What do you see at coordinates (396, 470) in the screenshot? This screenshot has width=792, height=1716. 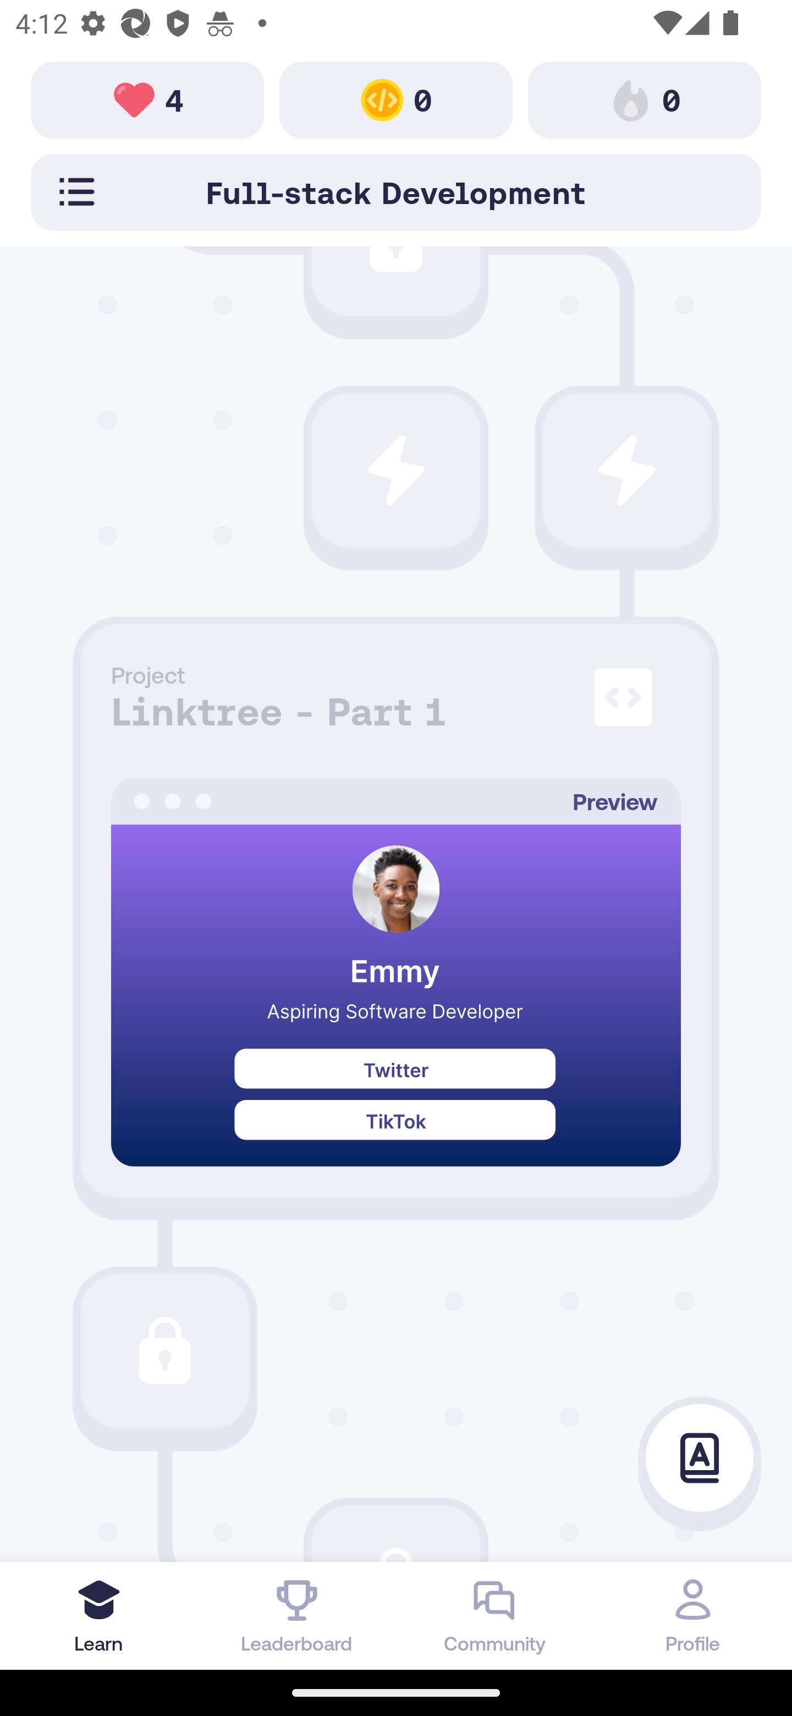 I see `Path Icon` at bounding box center [396, 470].